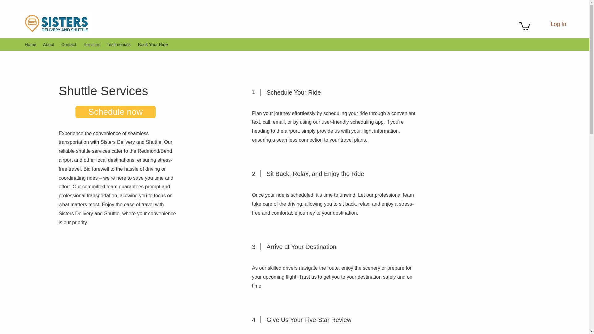 The image size is (594, 334). Describe the element at coordinates (119, 44) in the screenshot. I see `Testimonials` at that location.